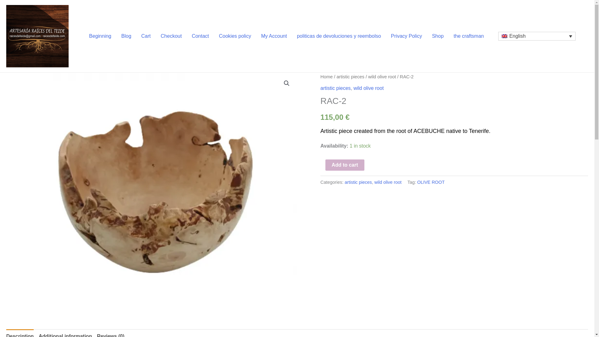  What do you see at coordinates (326, 76) in the screenshot?
I see `Home` at bounding box center [326, 76].